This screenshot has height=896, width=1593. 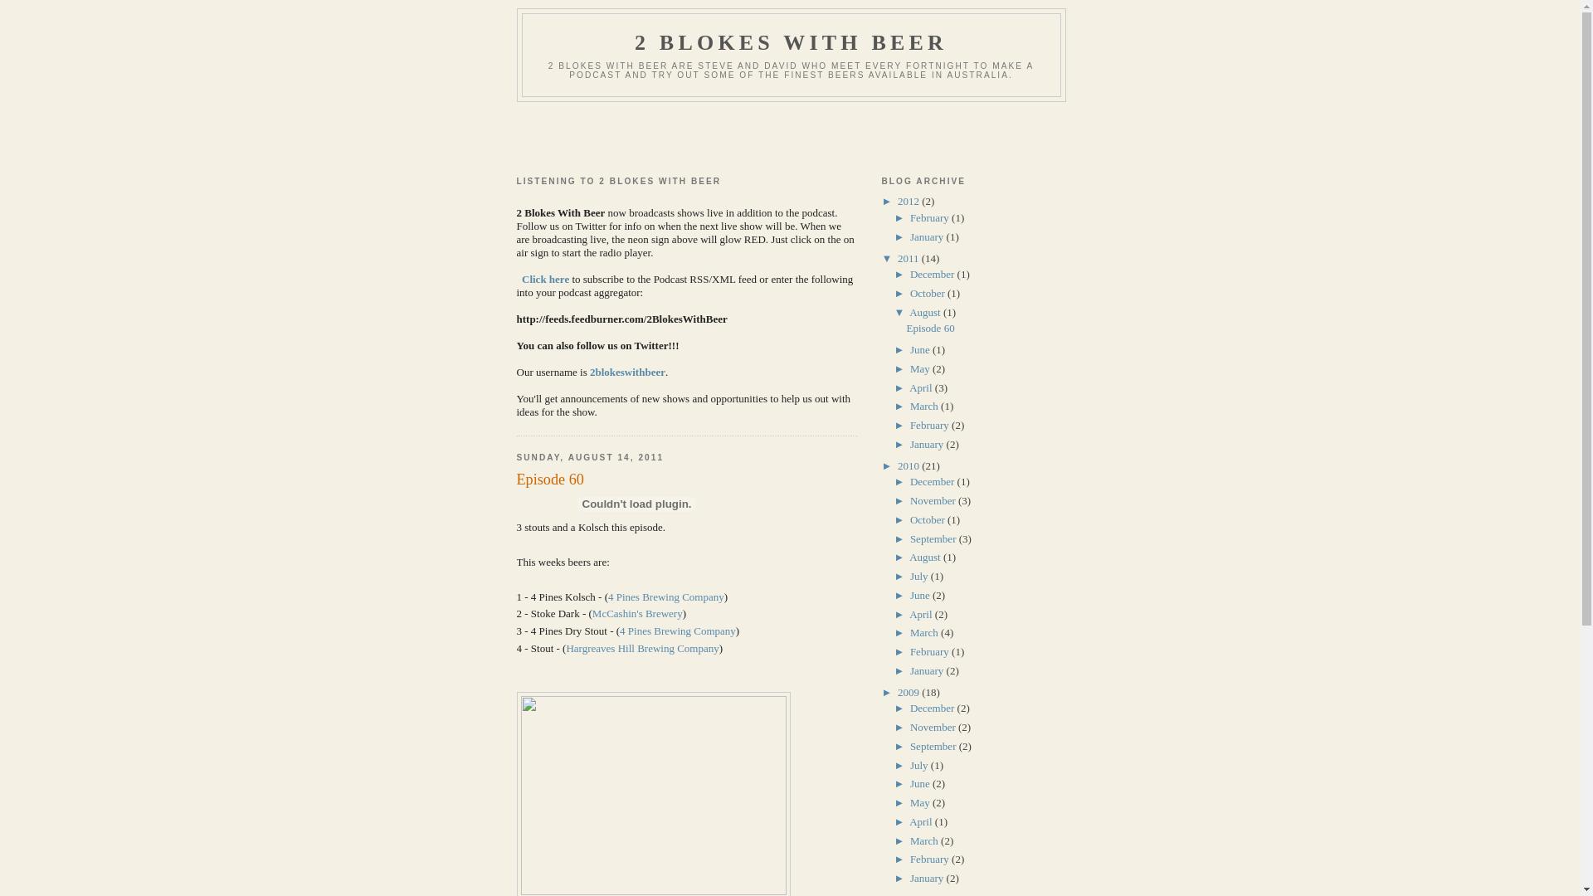 What do you see at coordinates (934, 727) in the screenshot?
I see `November` at bounding box center [934, 727].